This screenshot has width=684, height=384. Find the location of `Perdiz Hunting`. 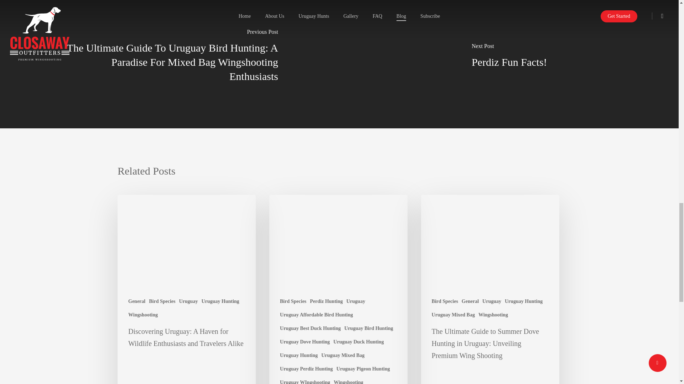

Perdiz Hunting is located at coordinates (326, 302).